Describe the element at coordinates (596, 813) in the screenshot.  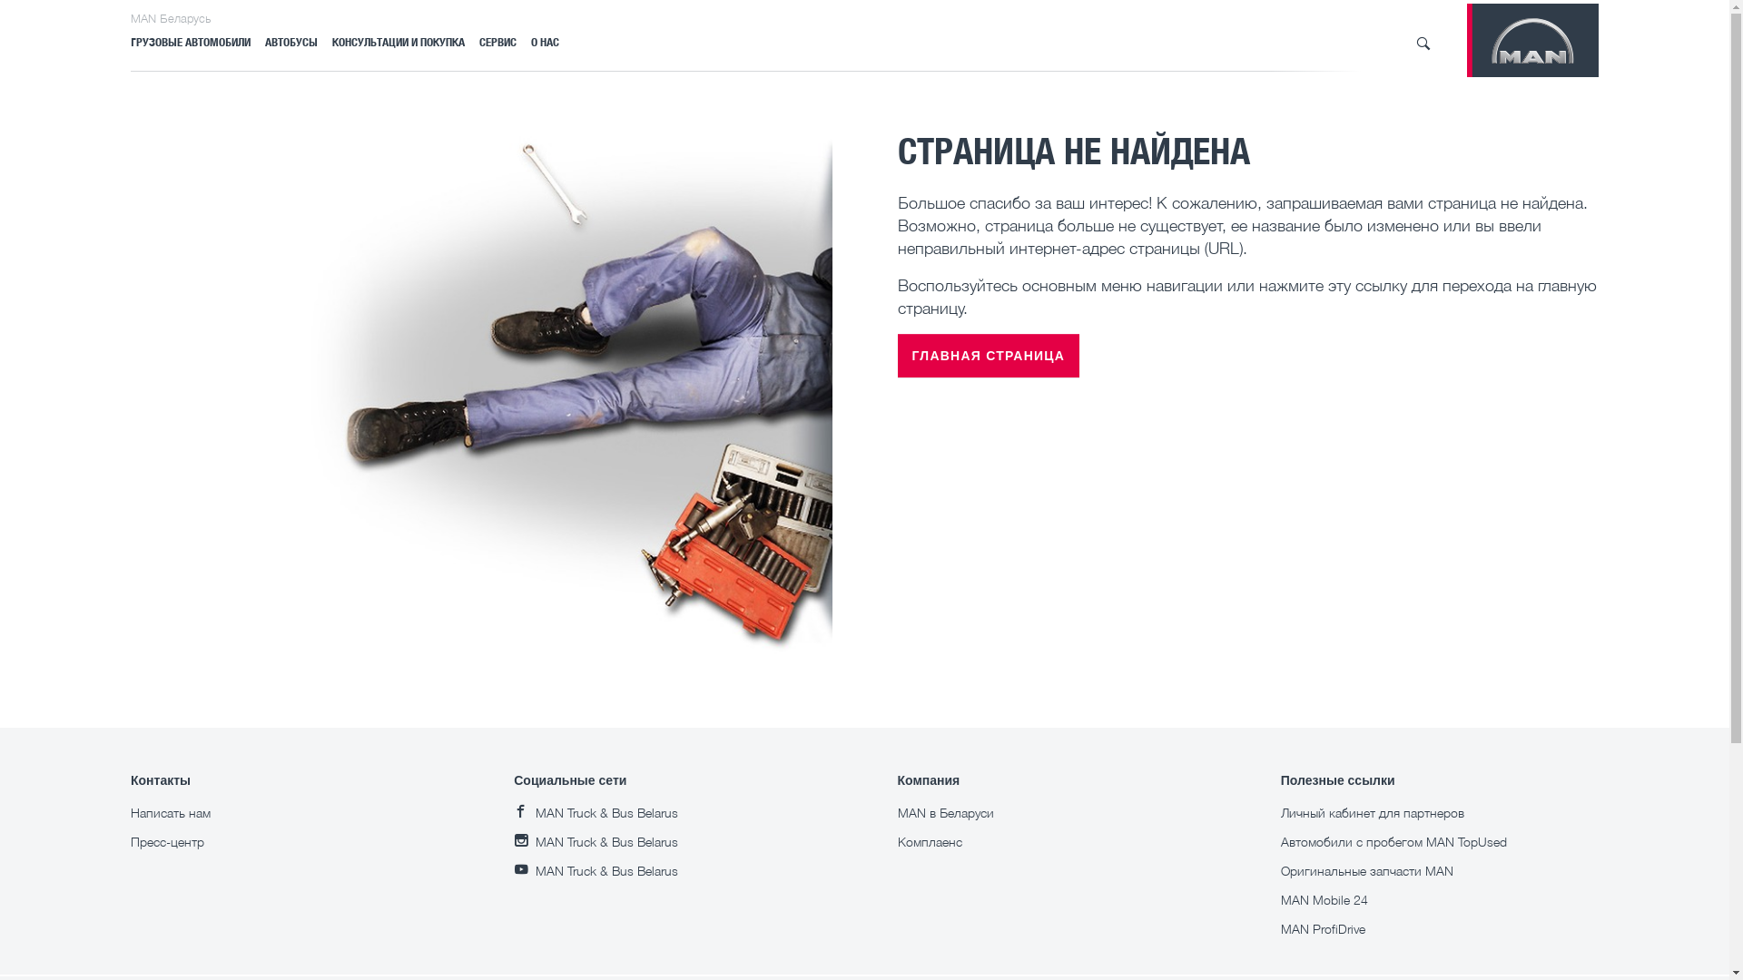
I see `MAN Truck & Bus Belarus` at that location.